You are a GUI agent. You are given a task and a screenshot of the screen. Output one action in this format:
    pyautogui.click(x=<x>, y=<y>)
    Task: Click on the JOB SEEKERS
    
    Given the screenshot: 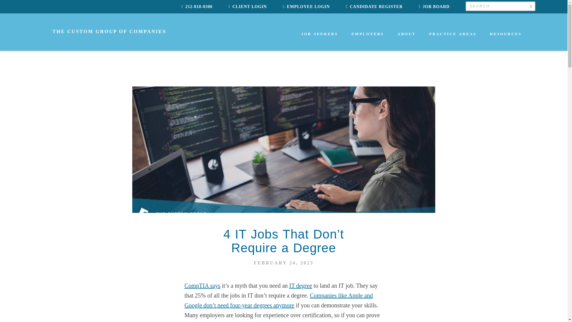 What is the action you would take?
    pyautogui.click(x=321, y=42)
    